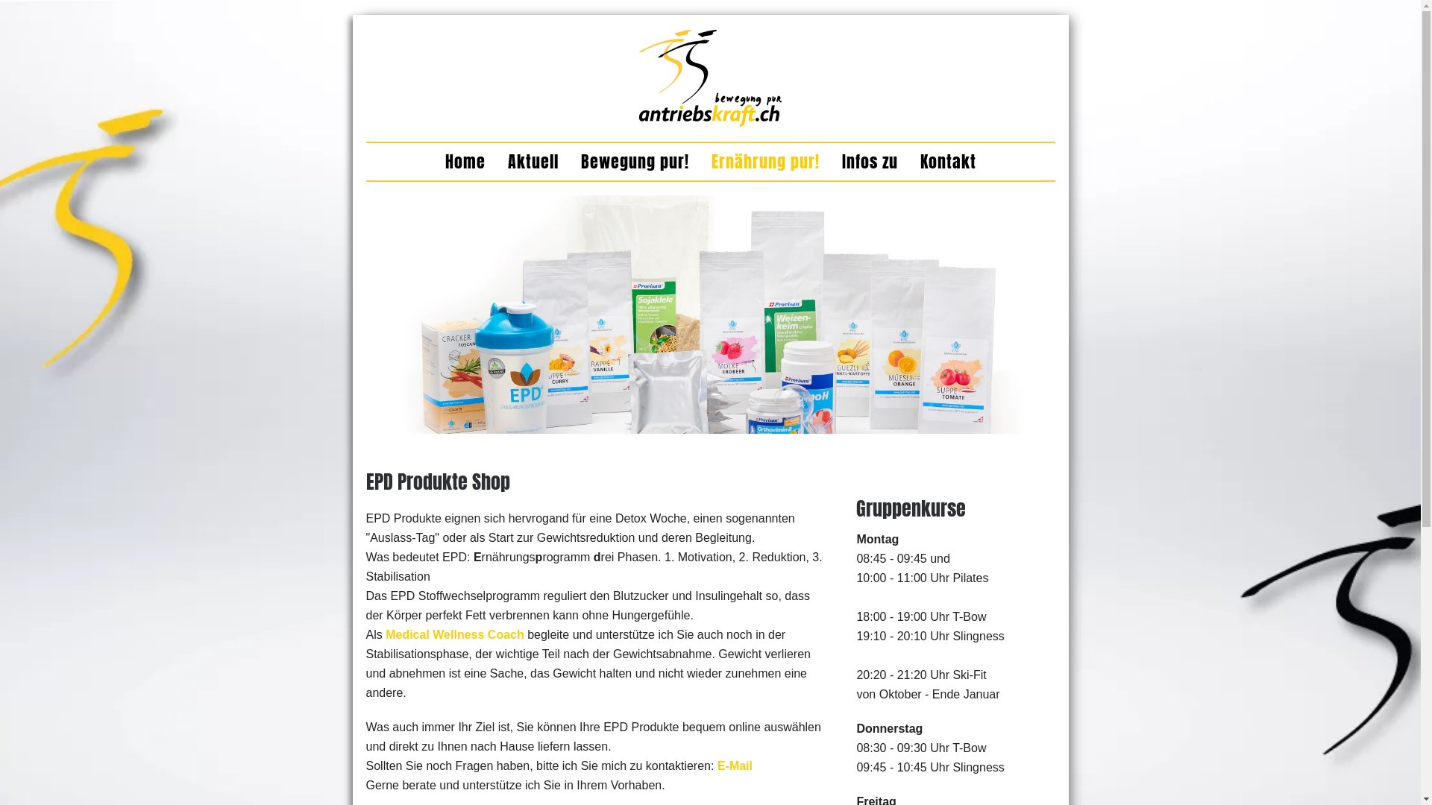 The image size is (1432, 805). I want to click on Home, so click(465, 162).